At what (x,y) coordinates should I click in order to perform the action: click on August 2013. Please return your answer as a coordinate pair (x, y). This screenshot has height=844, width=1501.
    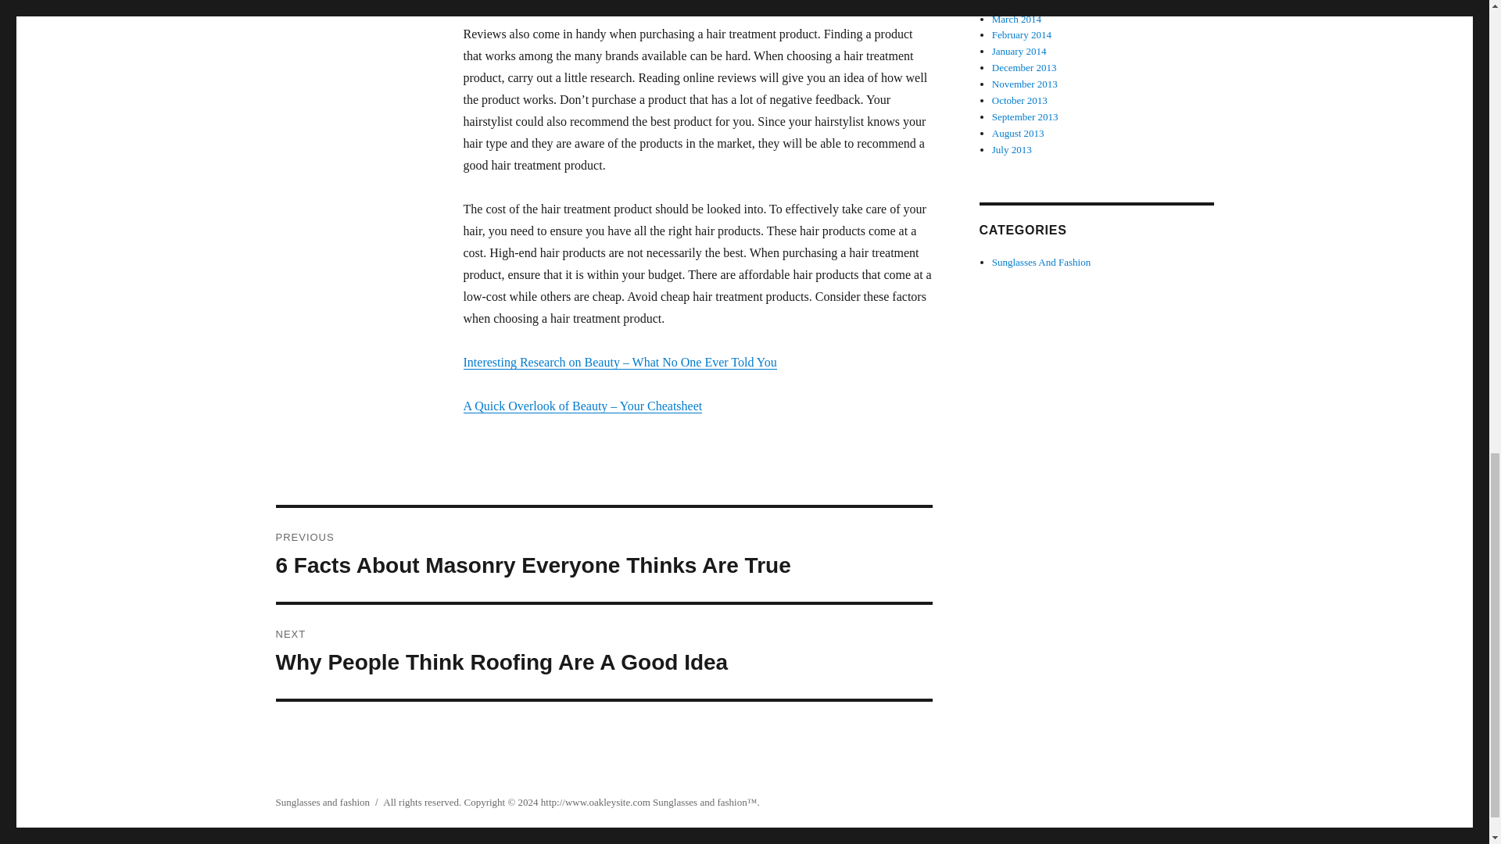
    Looking at the image, I should click on (1018, 133).